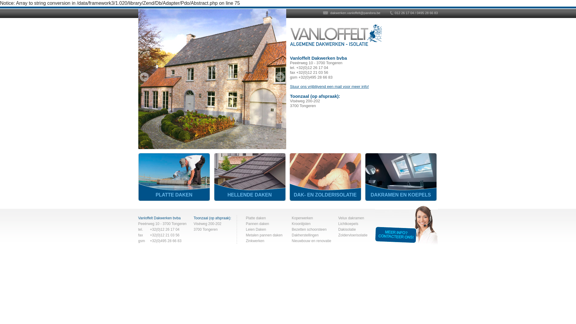 The image size is (576, 324). Describe the element at coordinates (325, 177) in the screenshot. I see `DAK- EN ZOLDERISOLATIE` at that location.